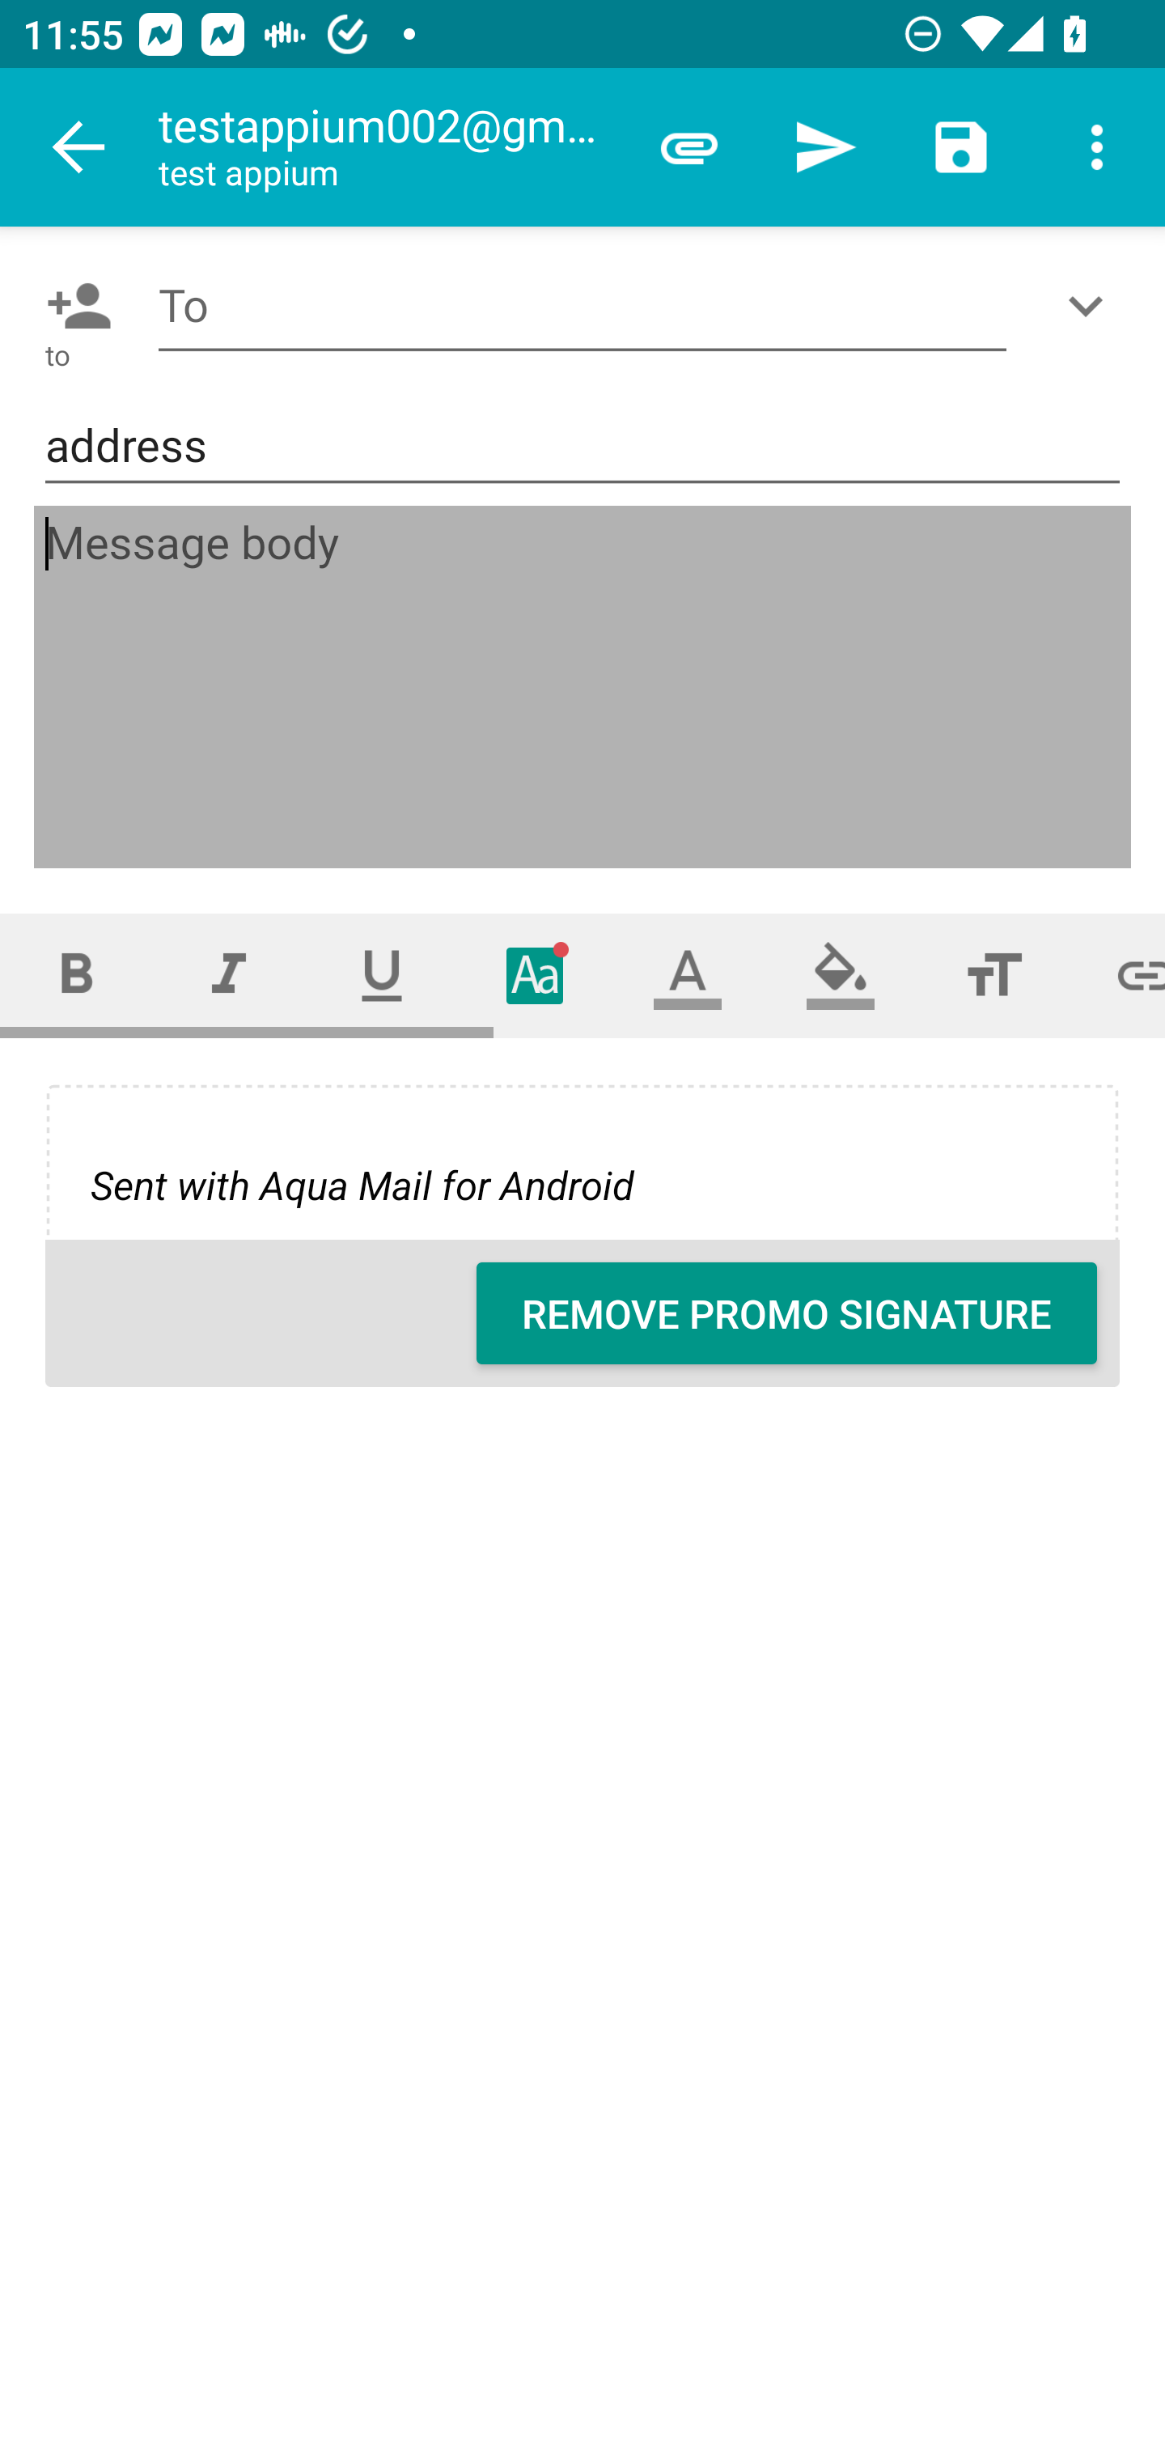 The image size is (1165, 2460). I want to click on Fill color, so click(841, 974).